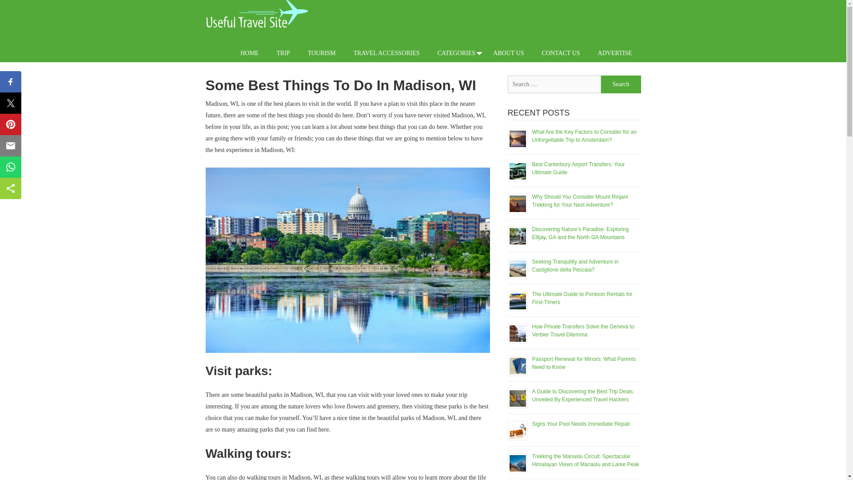 The image size is (853, 480). Describe the element at coordinates (322, 53) in the screenshot. I see `TOURISM` at that location.